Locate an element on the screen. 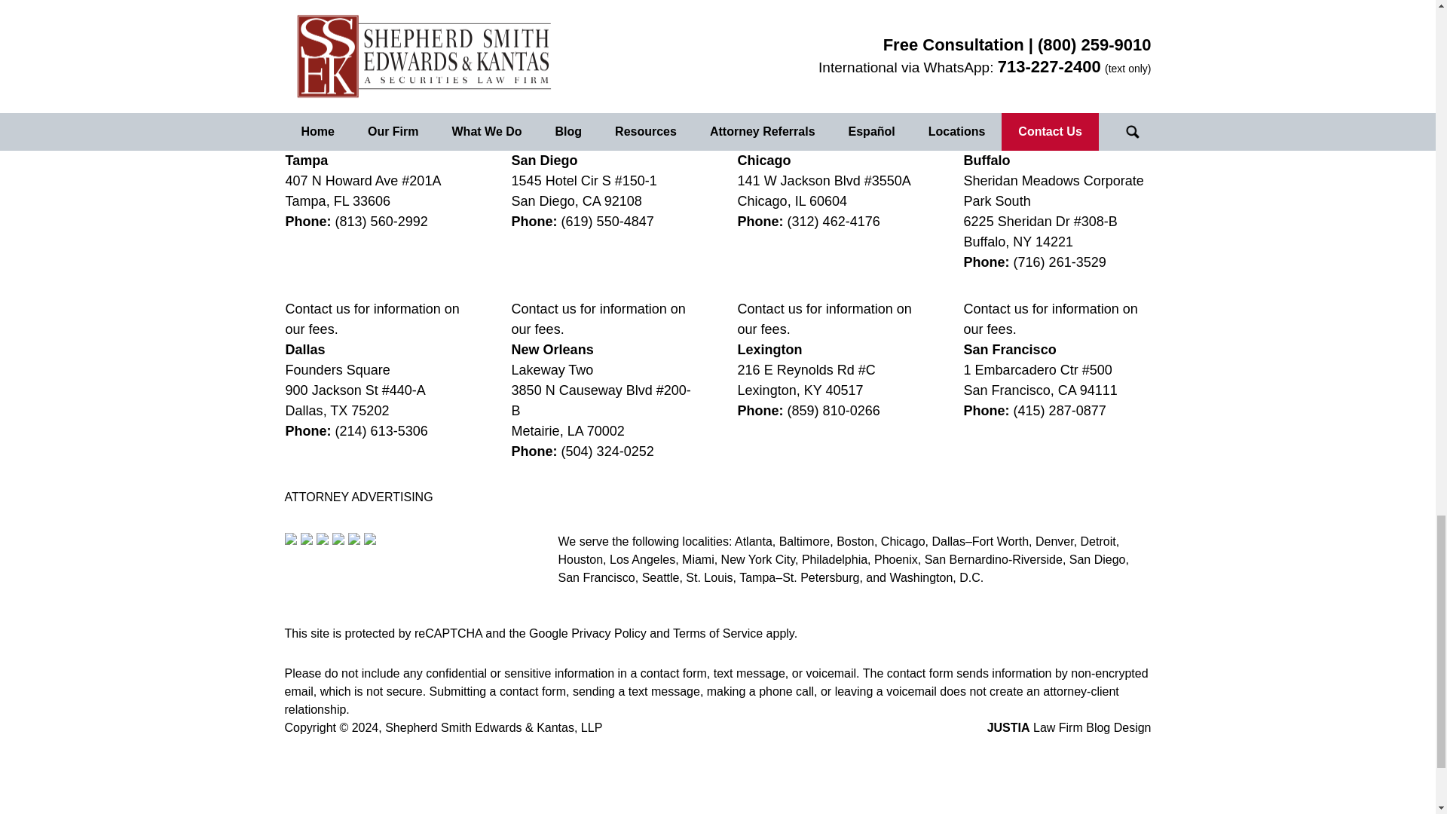  YouTube is located at coordinates (354, 538).